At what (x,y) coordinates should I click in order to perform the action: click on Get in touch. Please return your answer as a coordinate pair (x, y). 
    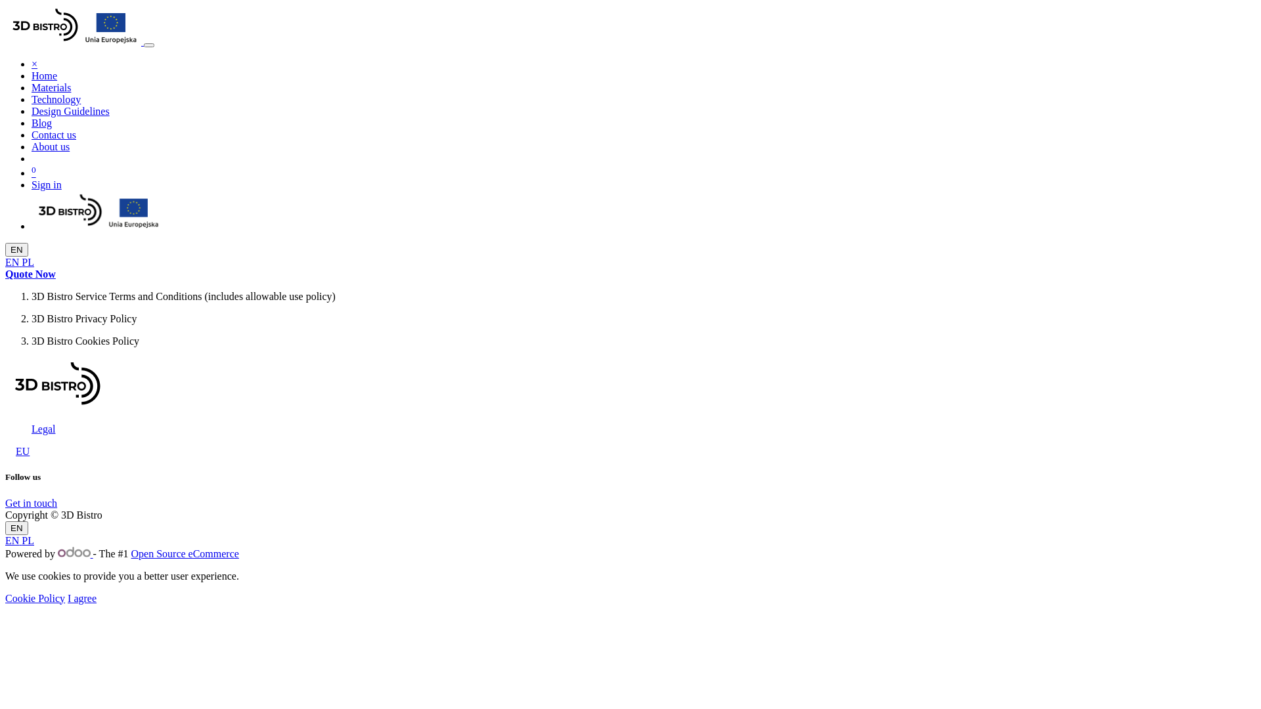
    Looking at the image, I should click on (32, 503).